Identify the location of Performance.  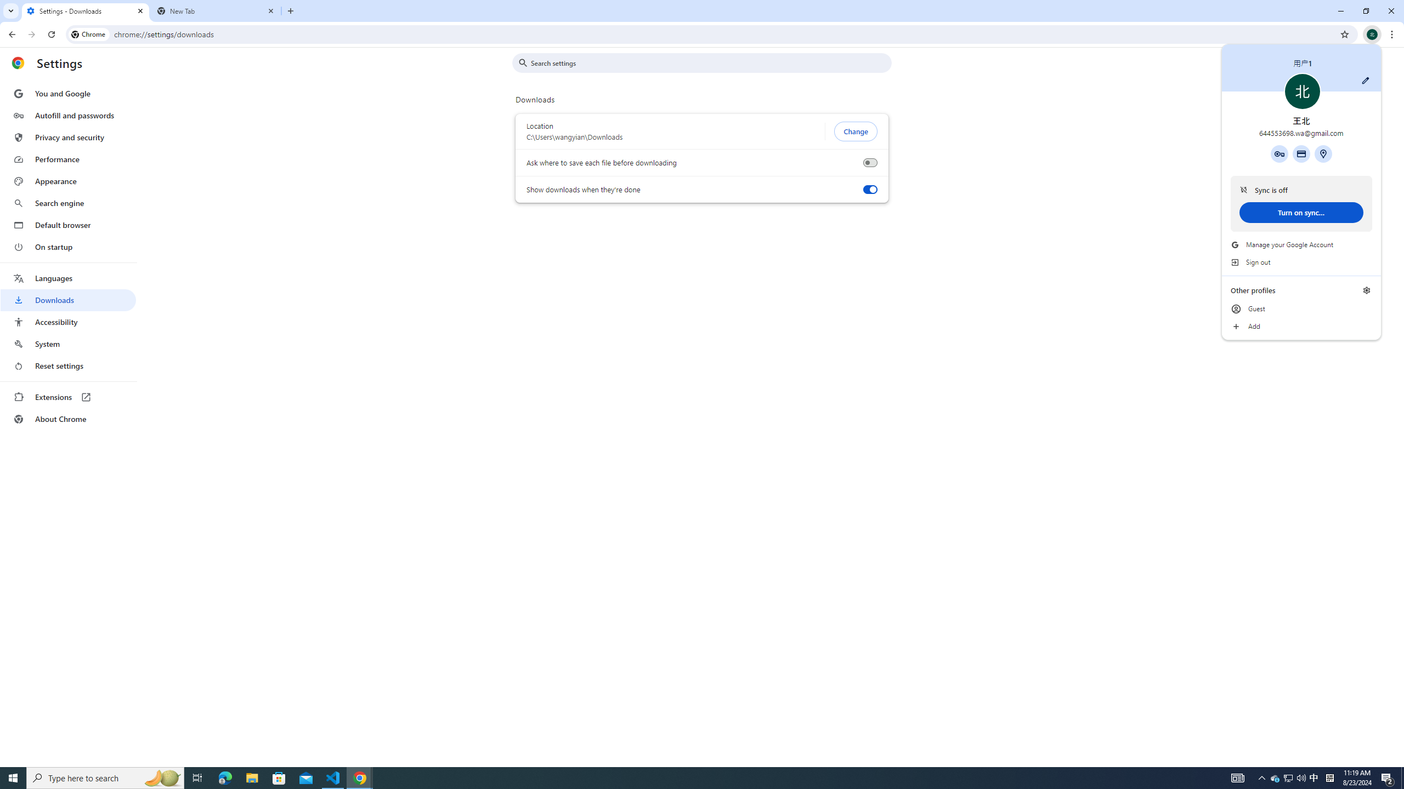
(1301, 327).